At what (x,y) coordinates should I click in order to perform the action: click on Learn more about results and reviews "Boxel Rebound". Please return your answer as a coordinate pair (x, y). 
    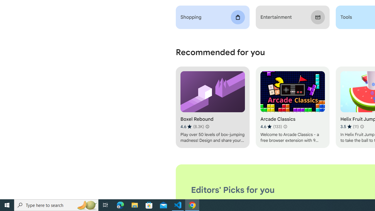
    Looking at the image, I should click on (207, 127).